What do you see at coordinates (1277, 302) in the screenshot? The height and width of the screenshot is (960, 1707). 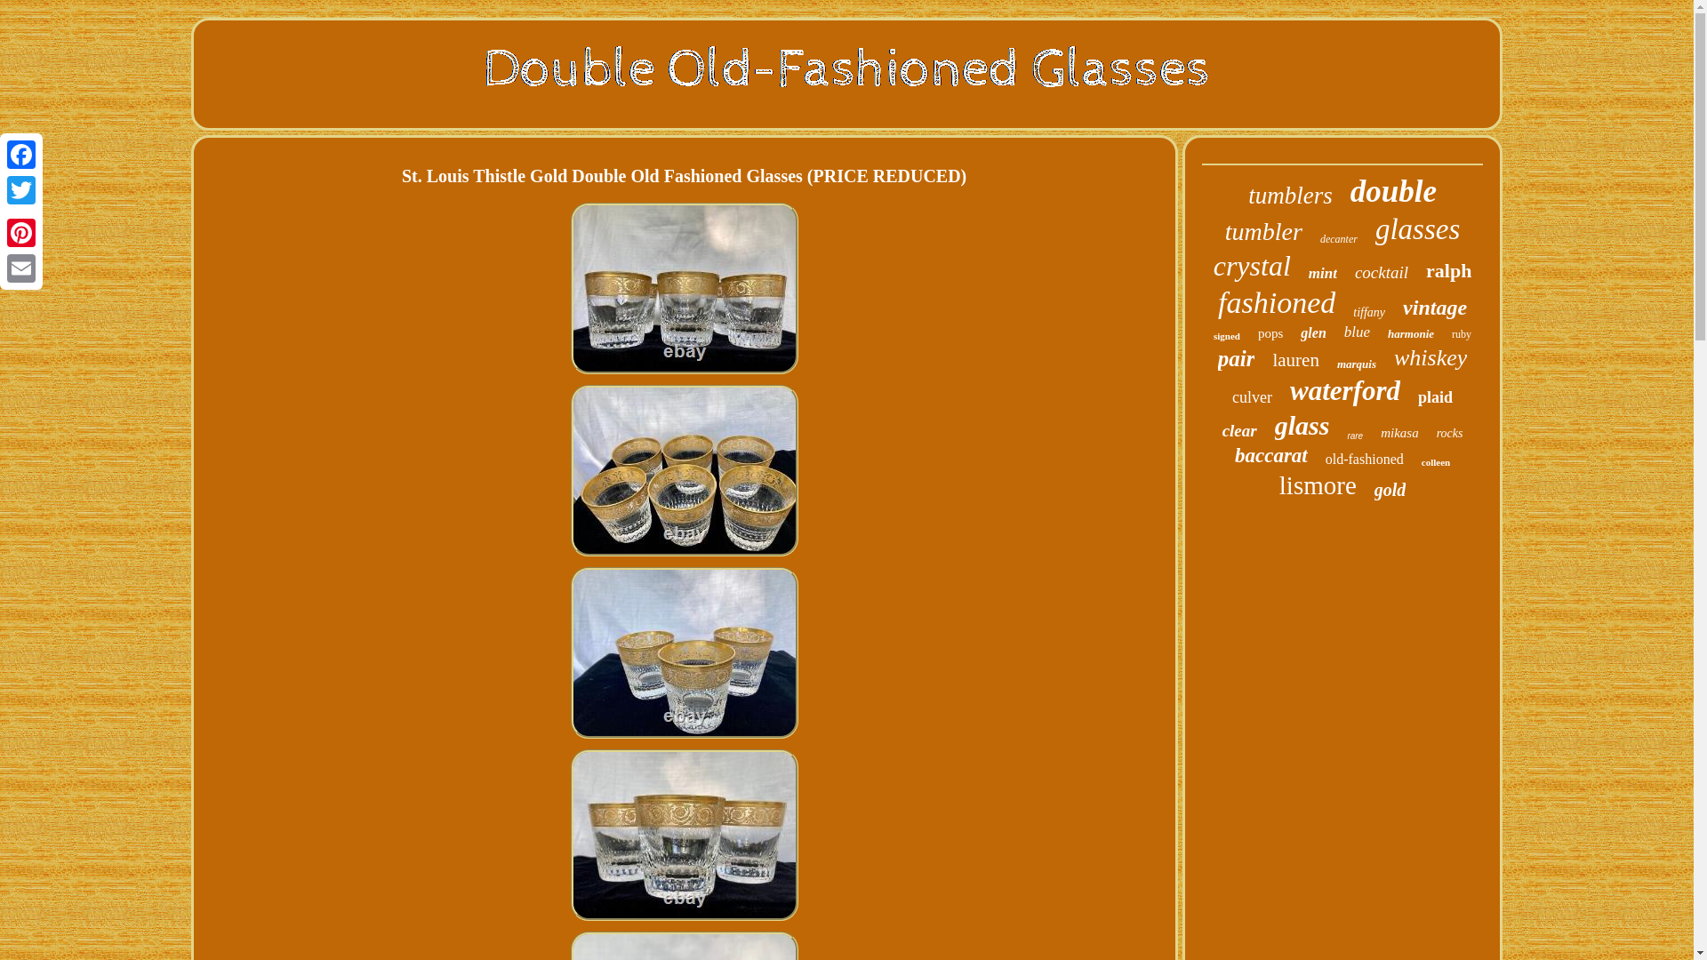 I see `fashioned` at bounding box center [1277, 302].